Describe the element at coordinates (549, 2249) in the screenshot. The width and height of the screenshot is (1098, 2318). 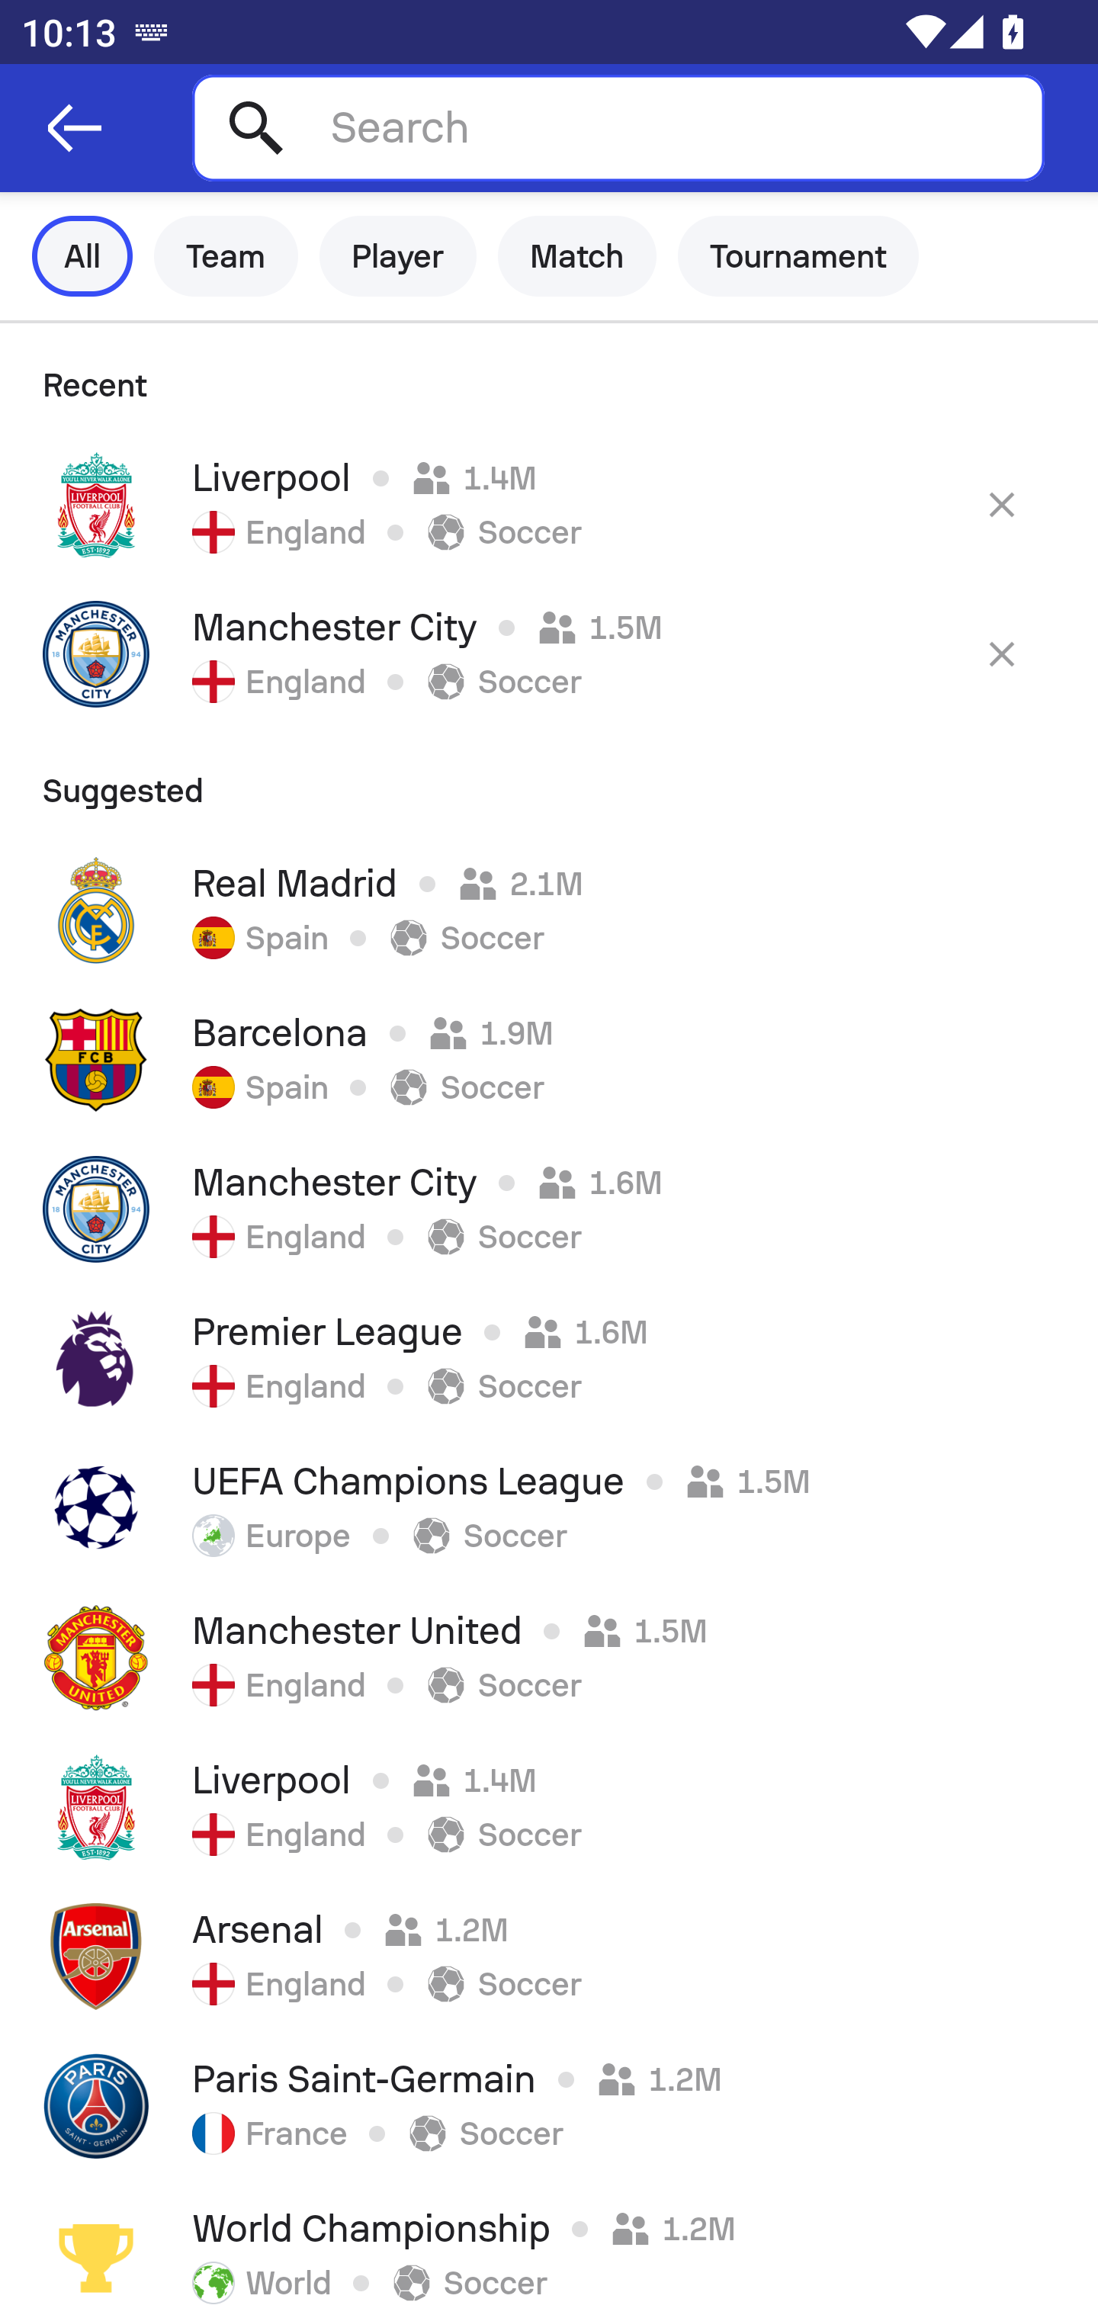
I see `World Championship 1.2M World Soccer` at that location.